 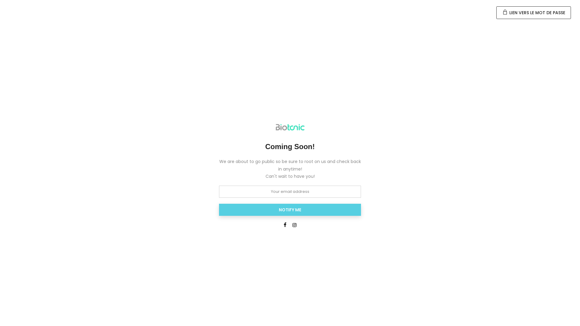 What do you see at coordinates (533, 13) in the screenshot?
I see `LIEN VERS LE MOT DE PASSE` at bounding box center [533, 13].